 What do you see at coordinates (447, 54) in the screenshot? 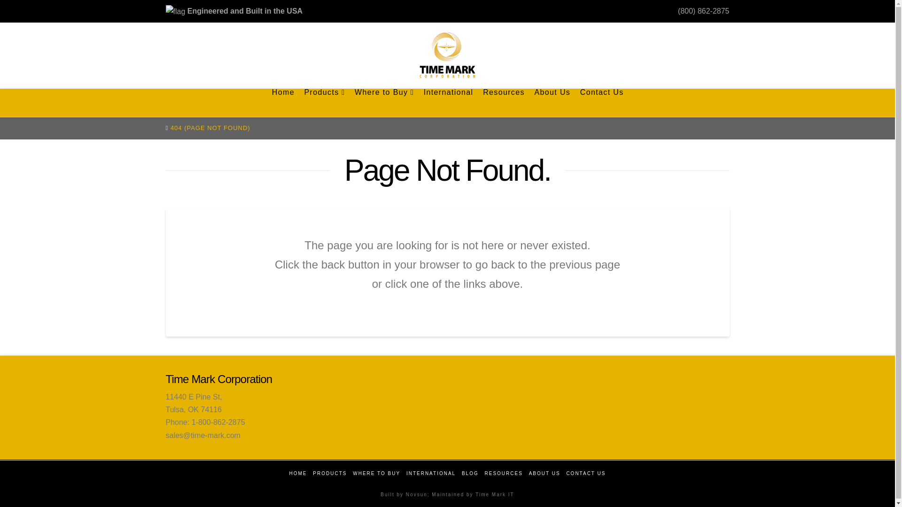
I see `TimeMark Home` at bounding box center [447, 54].